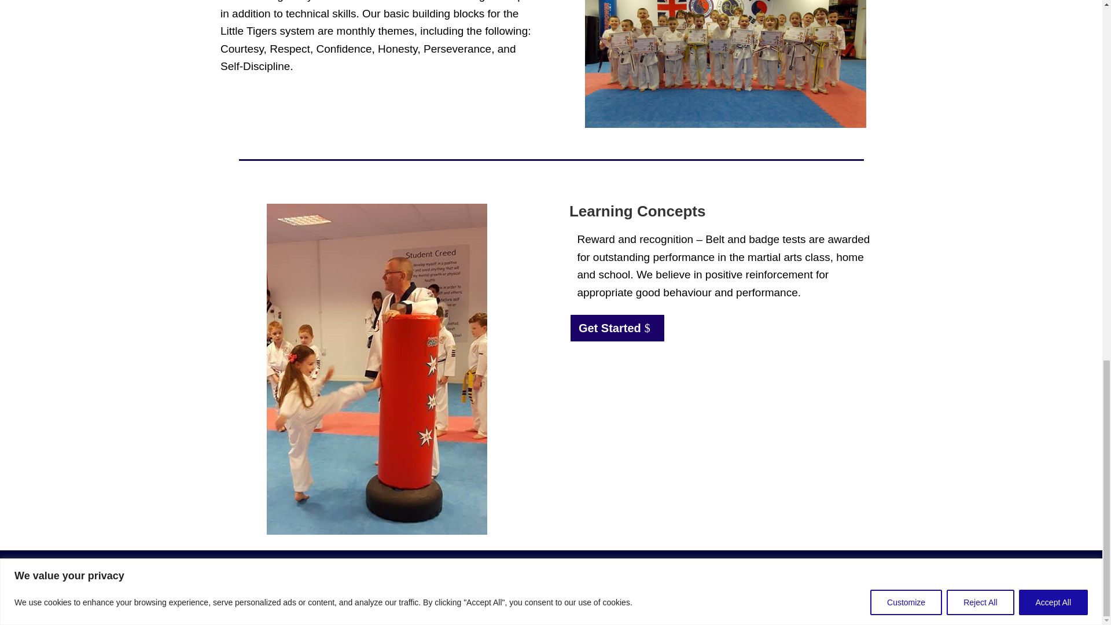 The height and width of the screenshot is (625, 1111). I want to click on Privacy Policy, so click(517, 584).